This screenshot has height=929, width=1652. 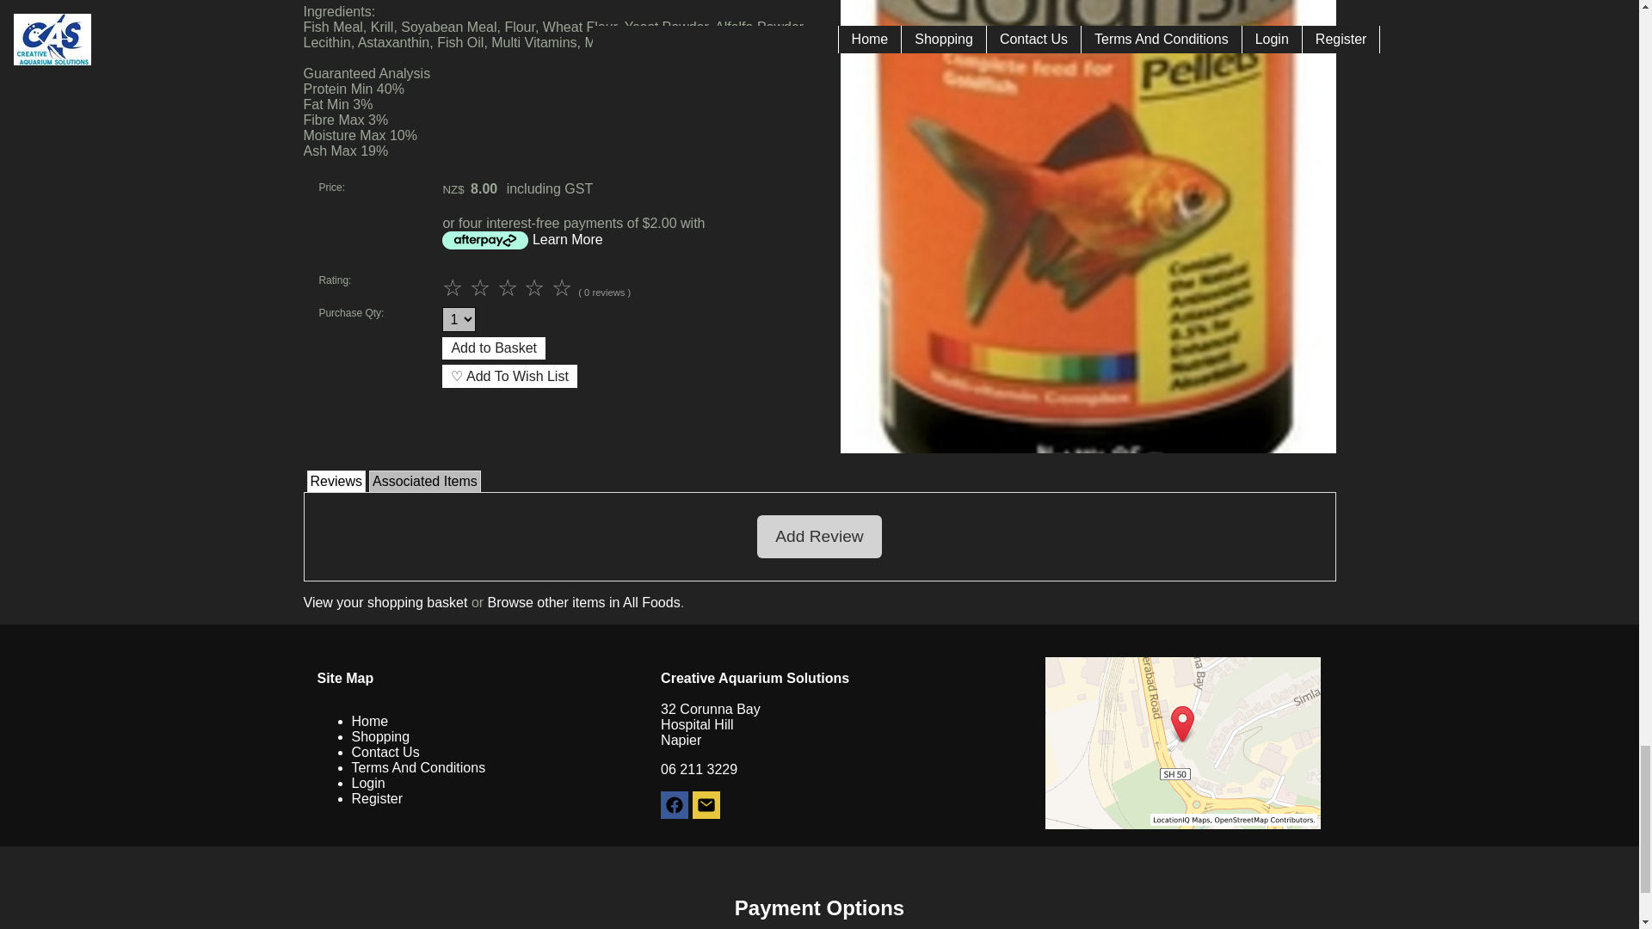 What do you see at coordinates (510, 287) in the screenshot?
I see `Submit Product Review` at bounding box center [510, 287].